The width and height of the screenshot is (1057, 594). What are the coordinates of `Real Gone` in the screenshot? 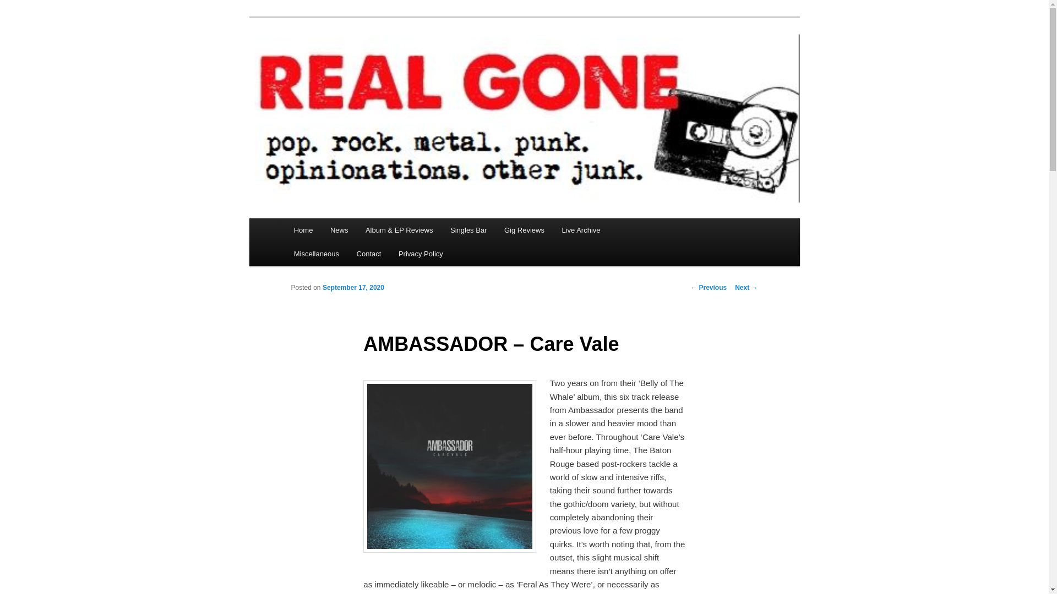 It's located at (331, 57).